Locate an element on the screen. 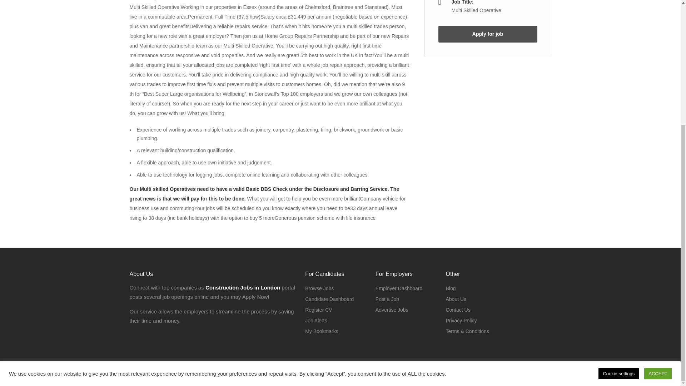 Image resolution: width=686 pixels, height=386 pixels. My Bookmarks is located at coordinates (322, 331).